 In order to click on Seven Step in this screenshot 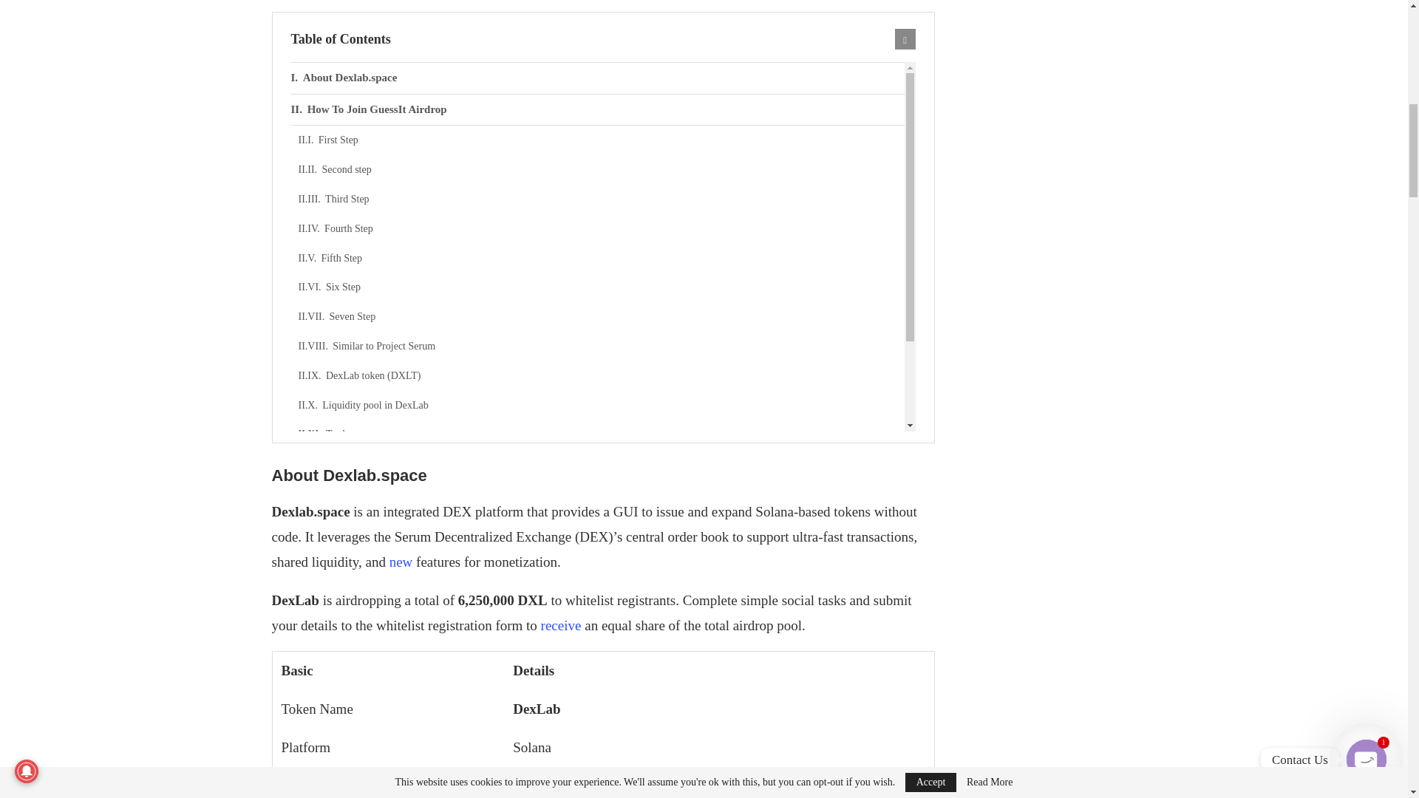, I will do `click(602, 317)`.